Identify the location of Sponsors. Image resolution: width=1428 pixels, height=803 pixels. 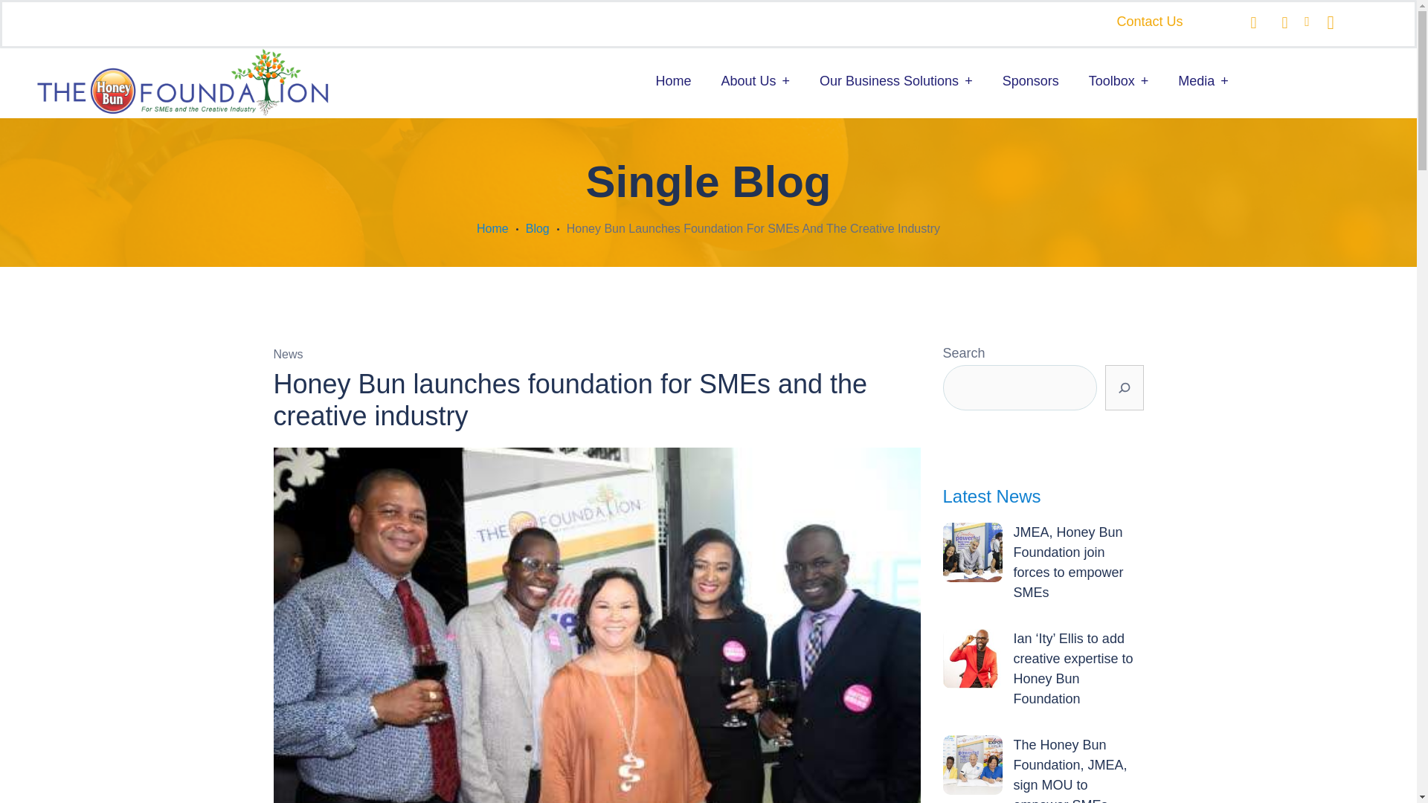
(1031, 81).